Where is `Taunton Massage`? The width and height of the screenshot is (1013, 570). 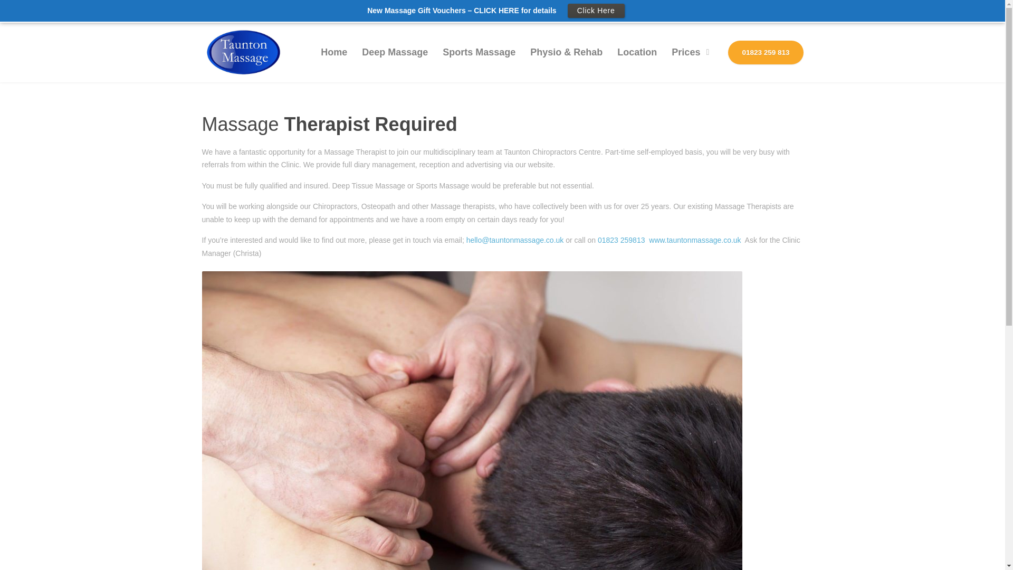 Taunton Massage is located at coordinates (244, 52).